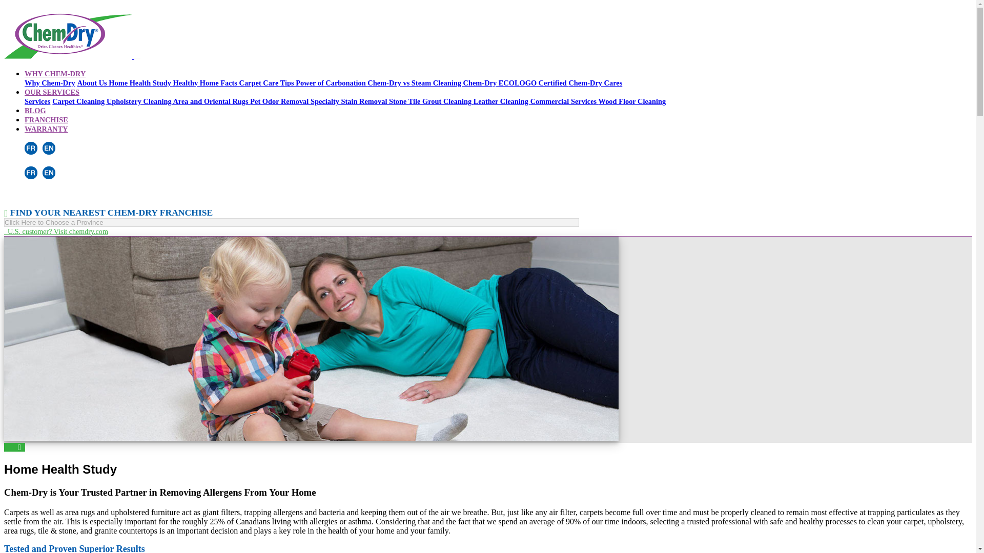 This screenshot has width=984, height=553. What do you see at coordinates (268, 83) in the screenshot?
I see `Carpet Care Tips` at bounding box center [268, 83].